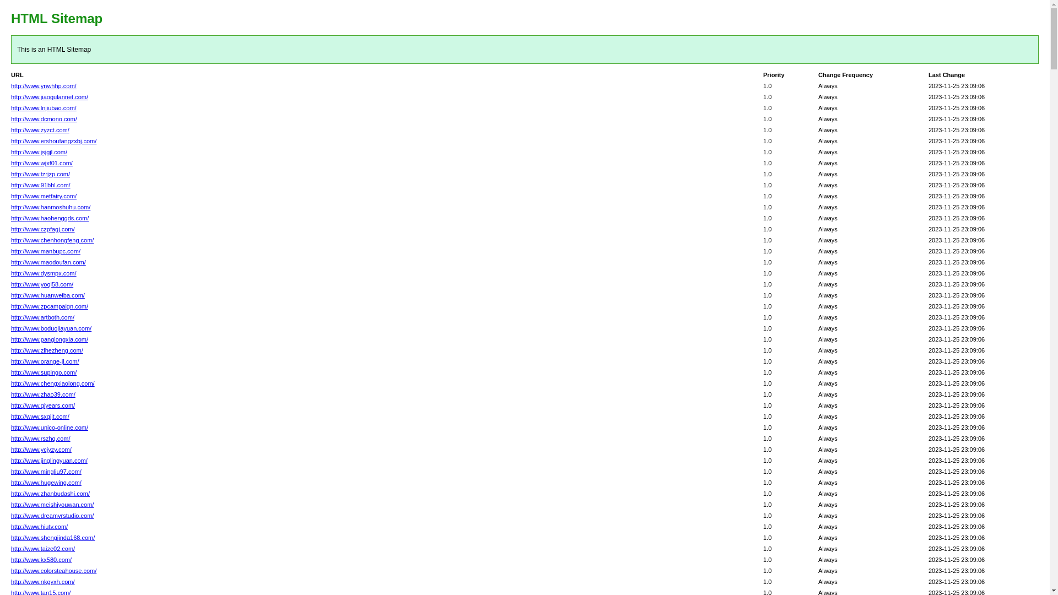 The image size is (1058, 595). I want to click on http://www.artboth.com/, so click(43, 317).